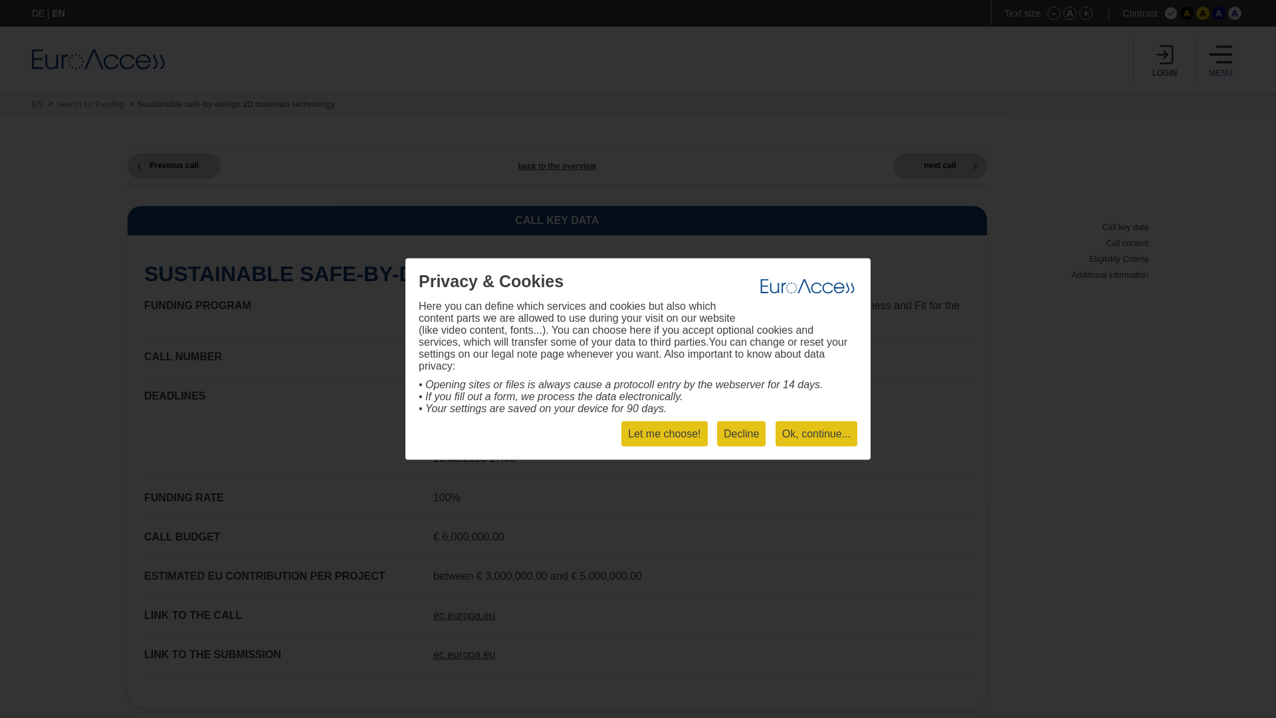  I want to click on Black on yellow, so click(1203, 13).